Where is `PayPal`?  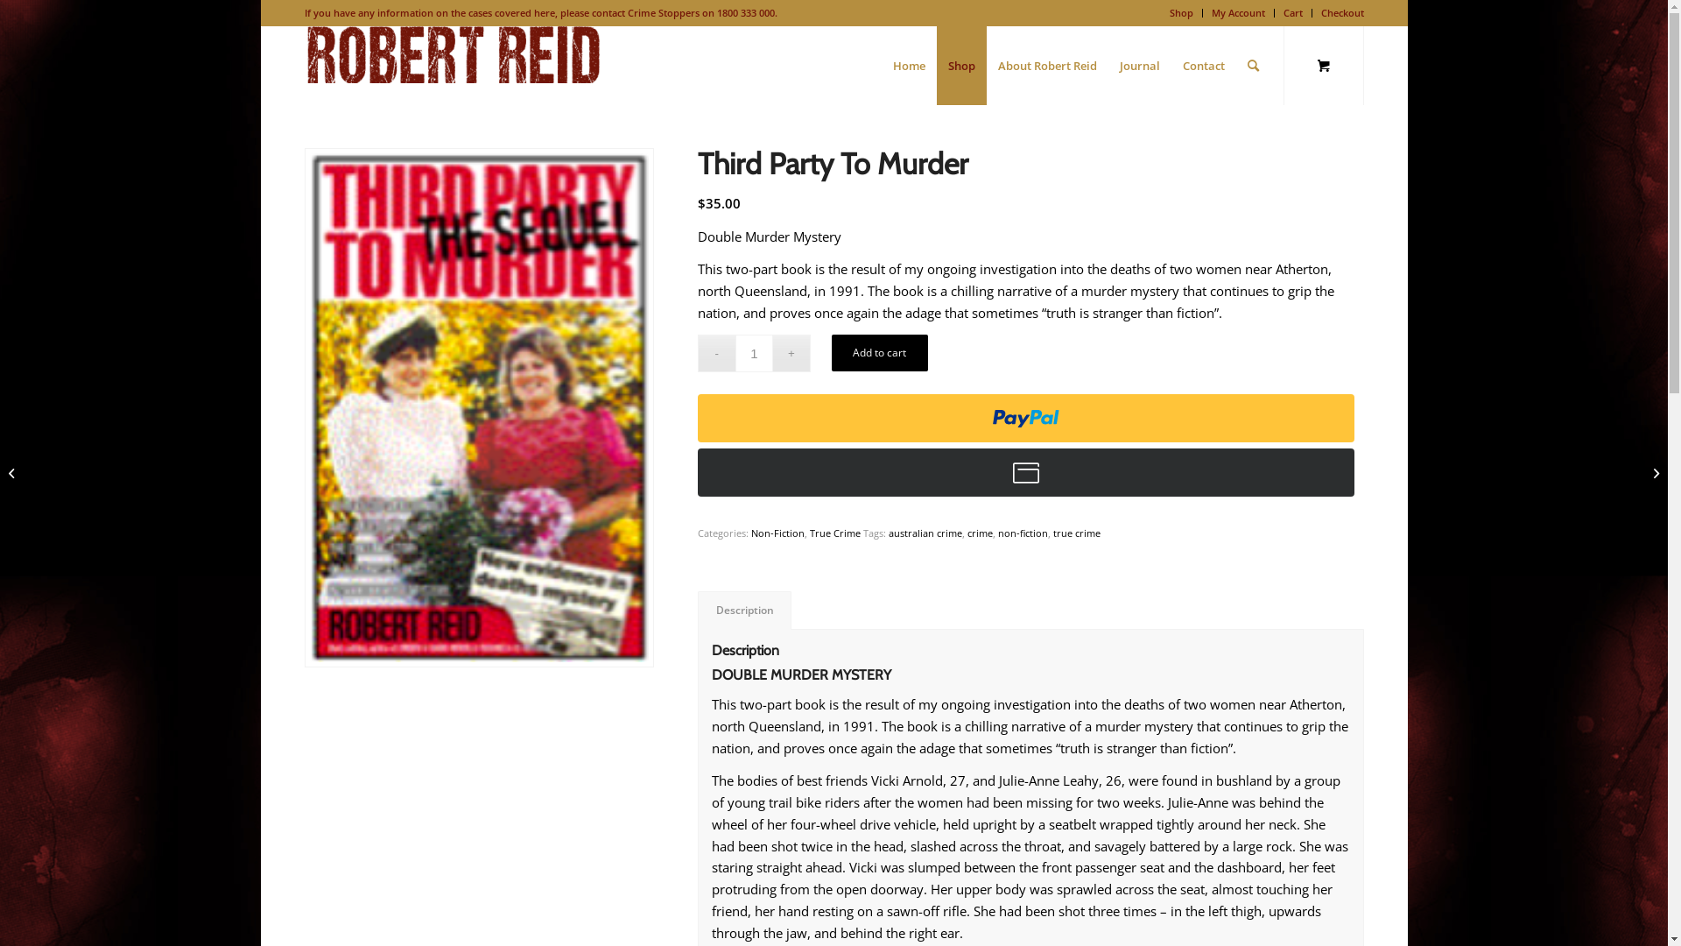
PayPal is located at coordinates (1031, 473).